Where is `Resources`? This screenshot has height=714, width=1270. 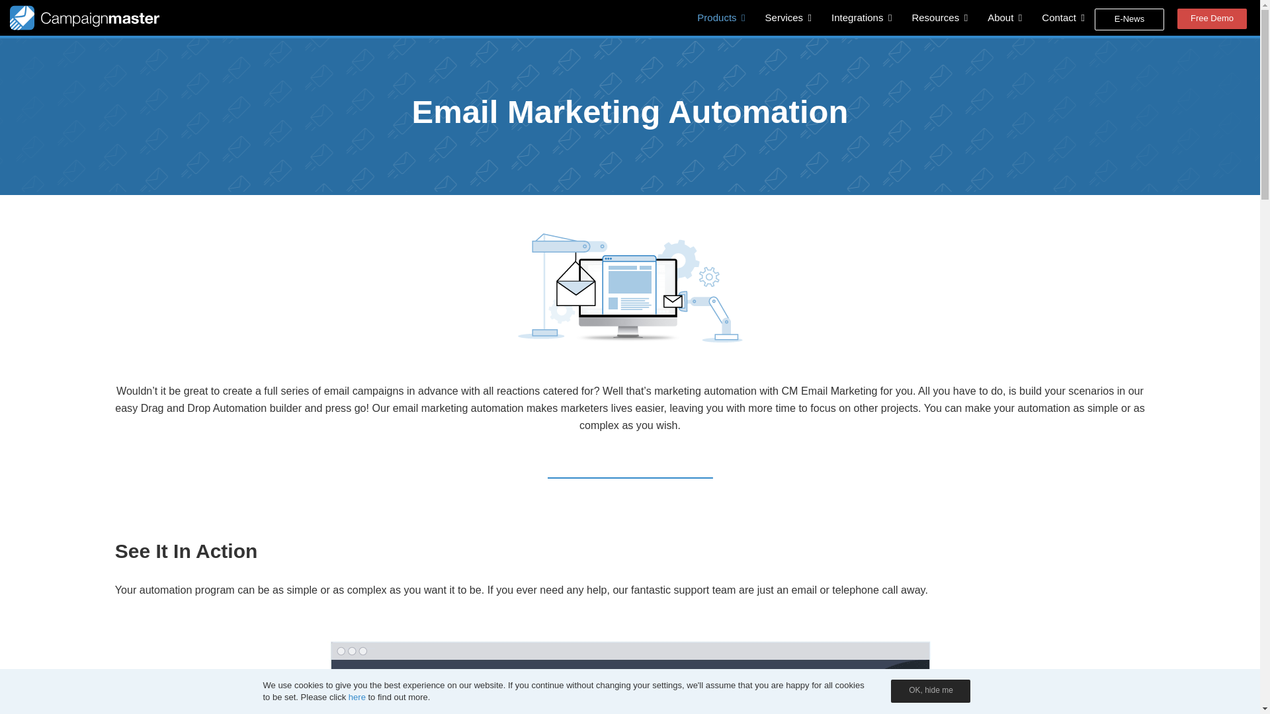
Resources is located at coordinates (939, 17).